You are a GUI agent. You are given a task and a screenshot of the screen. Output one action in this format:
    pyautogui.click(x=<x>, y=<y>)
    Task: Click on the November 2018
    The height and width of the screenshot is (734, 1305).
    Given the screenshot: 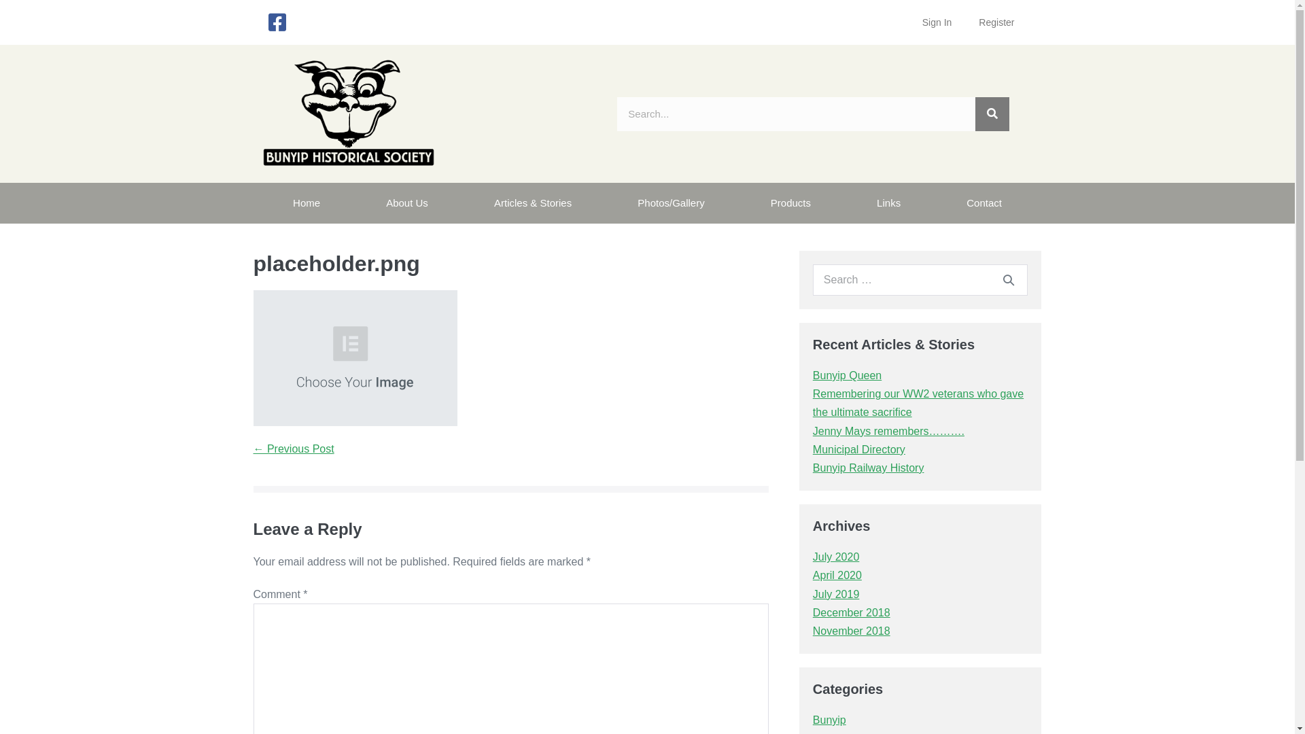 What is the action you would take?
    pyautogui.click(x=852, y=631)
    